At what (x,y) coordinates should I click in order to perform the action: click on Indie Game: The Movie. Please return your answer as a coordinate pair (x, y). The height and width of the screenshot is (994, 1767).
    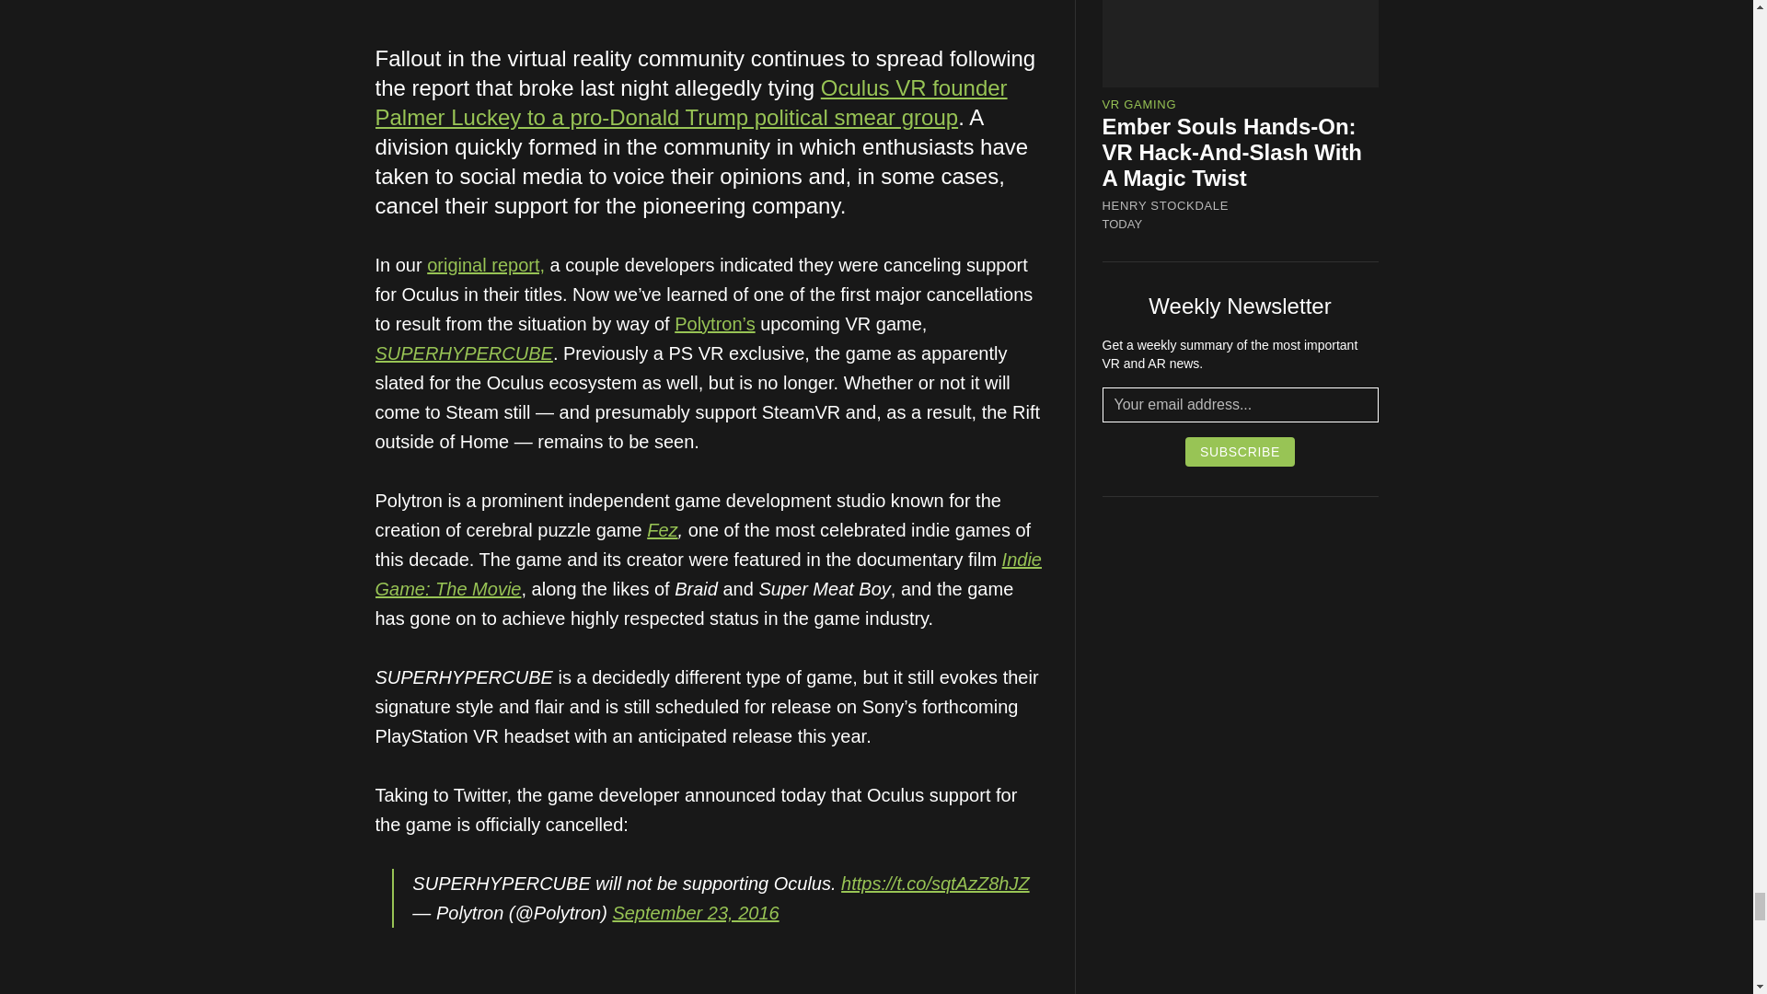
    Looking at the image, I should click on (709, 574).